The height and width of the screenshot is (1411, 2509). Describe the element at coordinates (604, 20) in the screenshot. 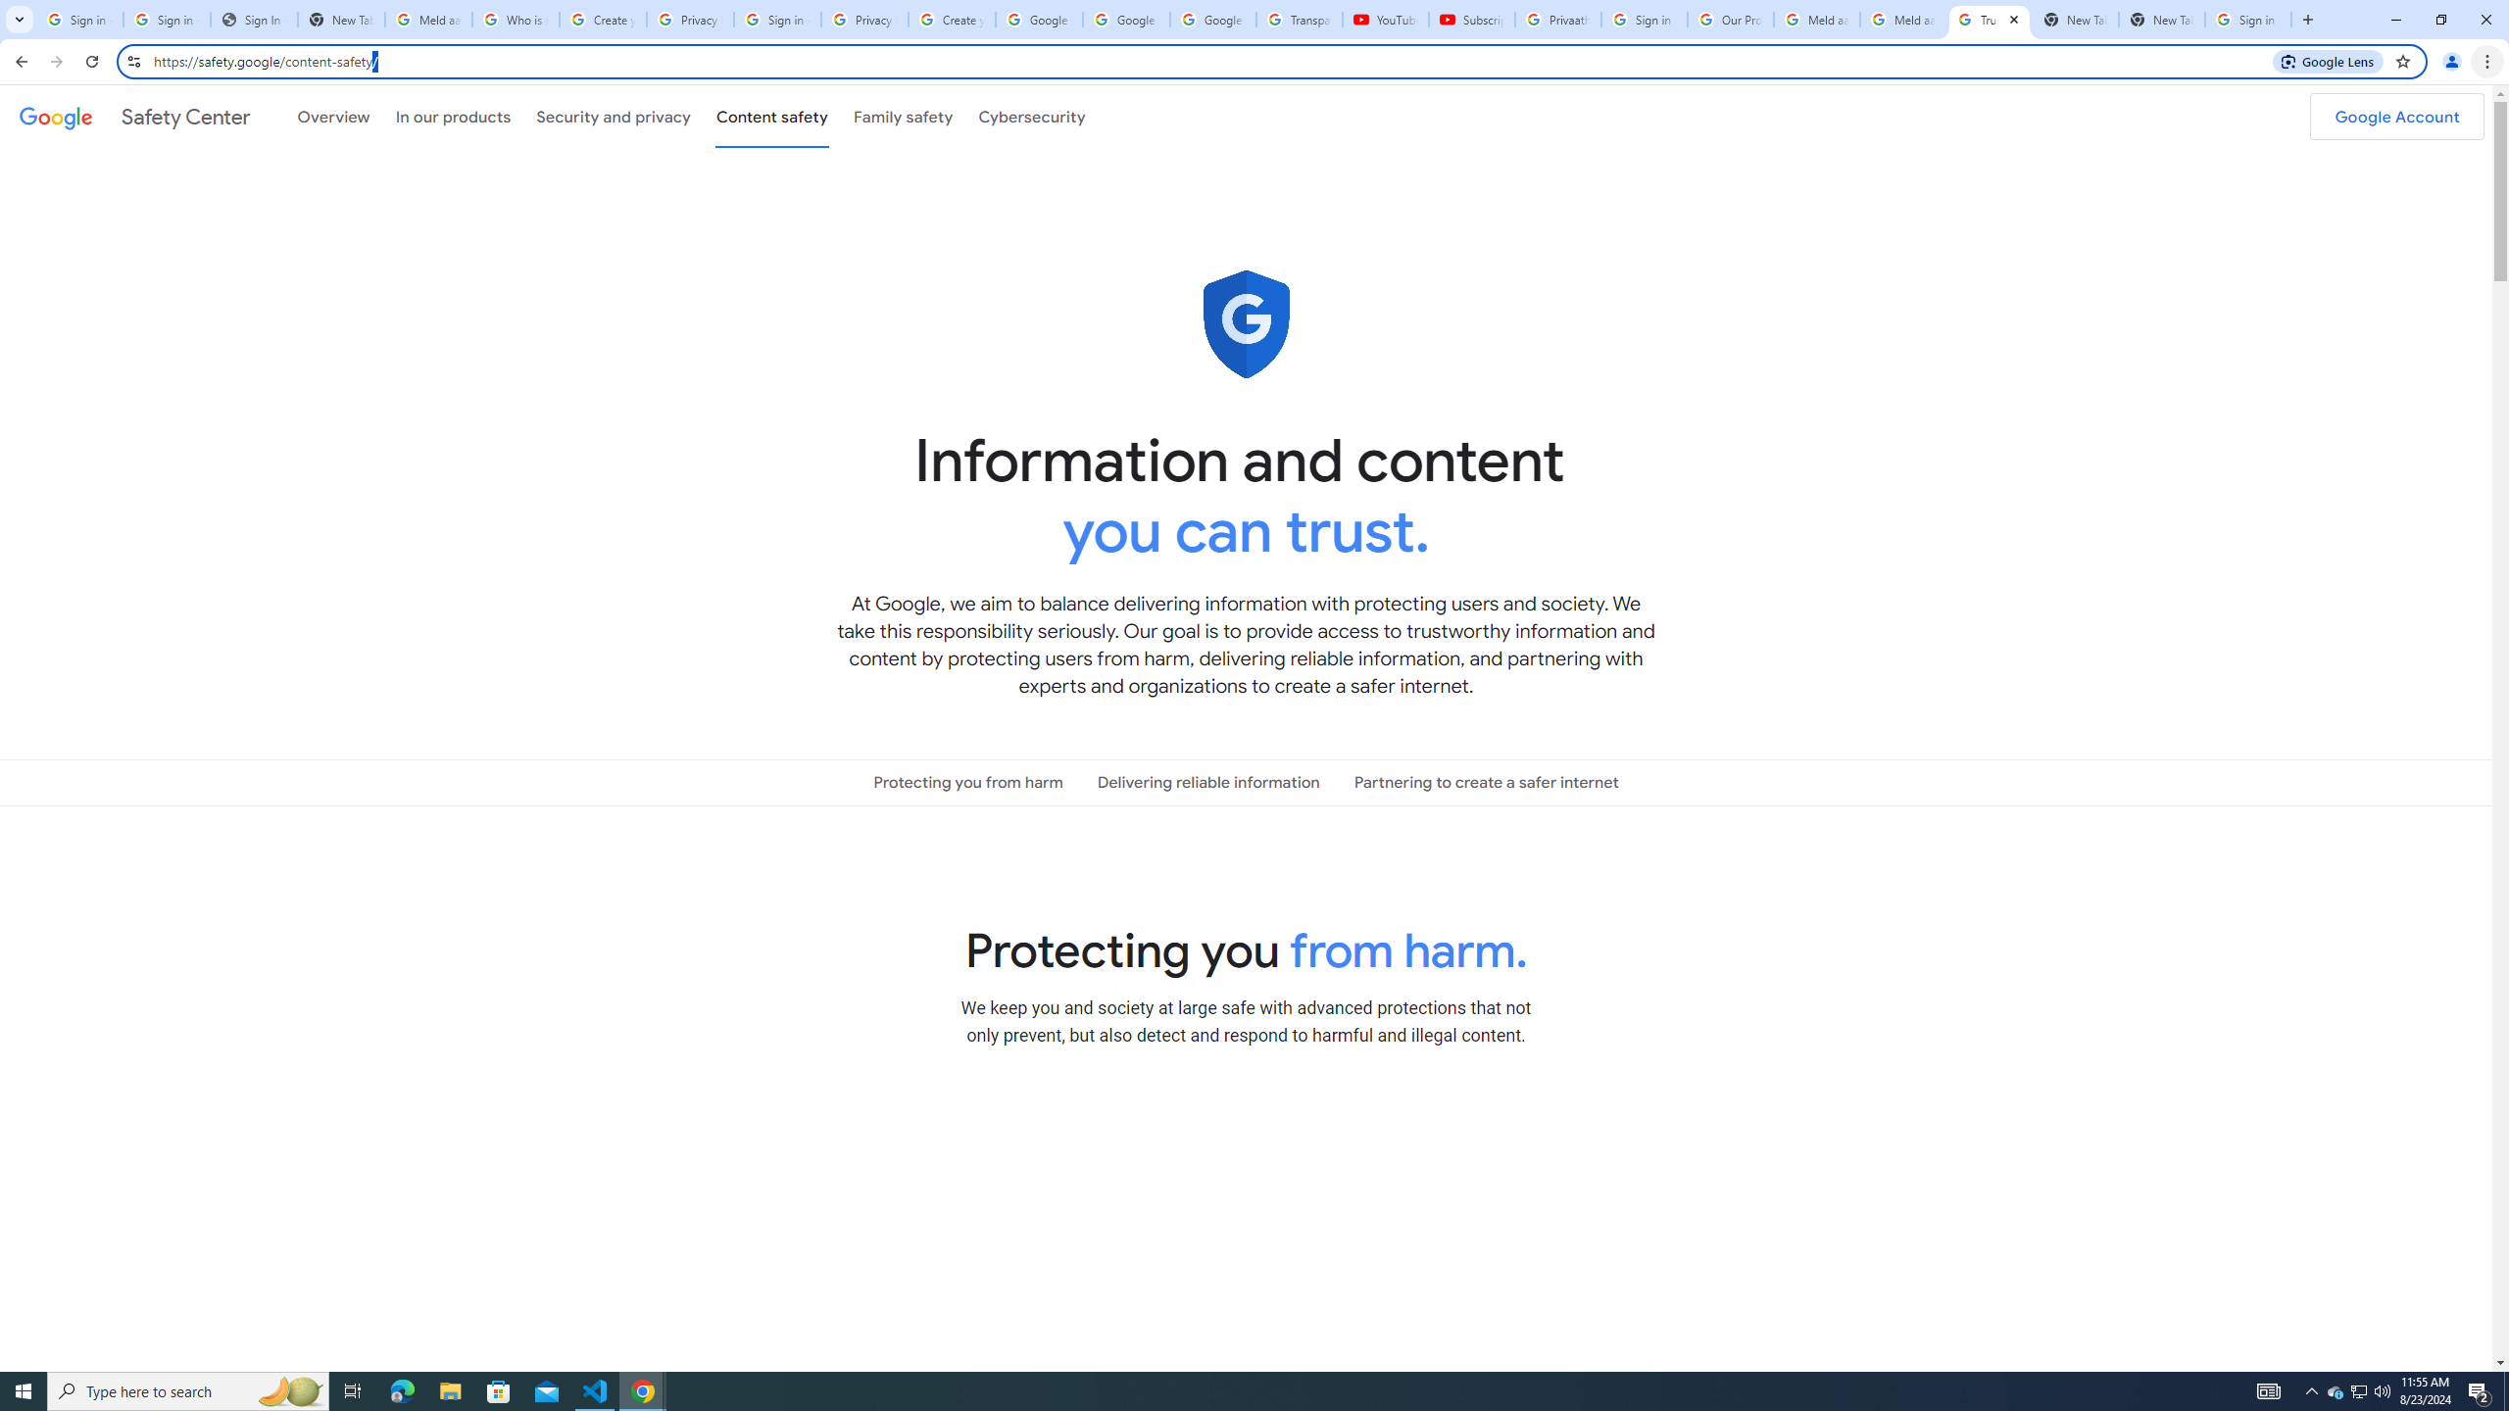

I see `Create your Google Account` at that location.